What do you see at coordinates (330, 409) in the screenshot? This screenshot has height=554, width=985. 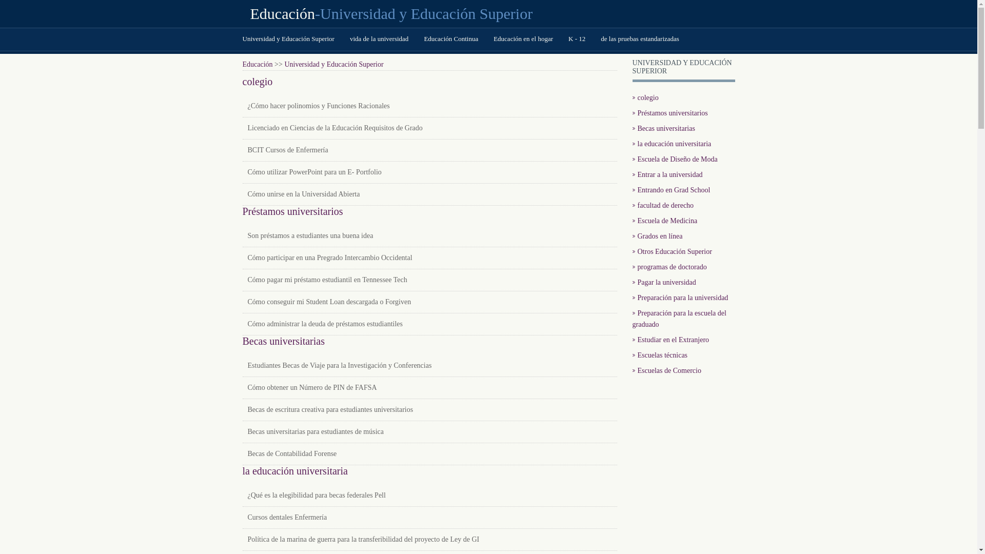 I see `Becas de escritura creativa para estudiantes universitarios` at bounding box center [330, 409].